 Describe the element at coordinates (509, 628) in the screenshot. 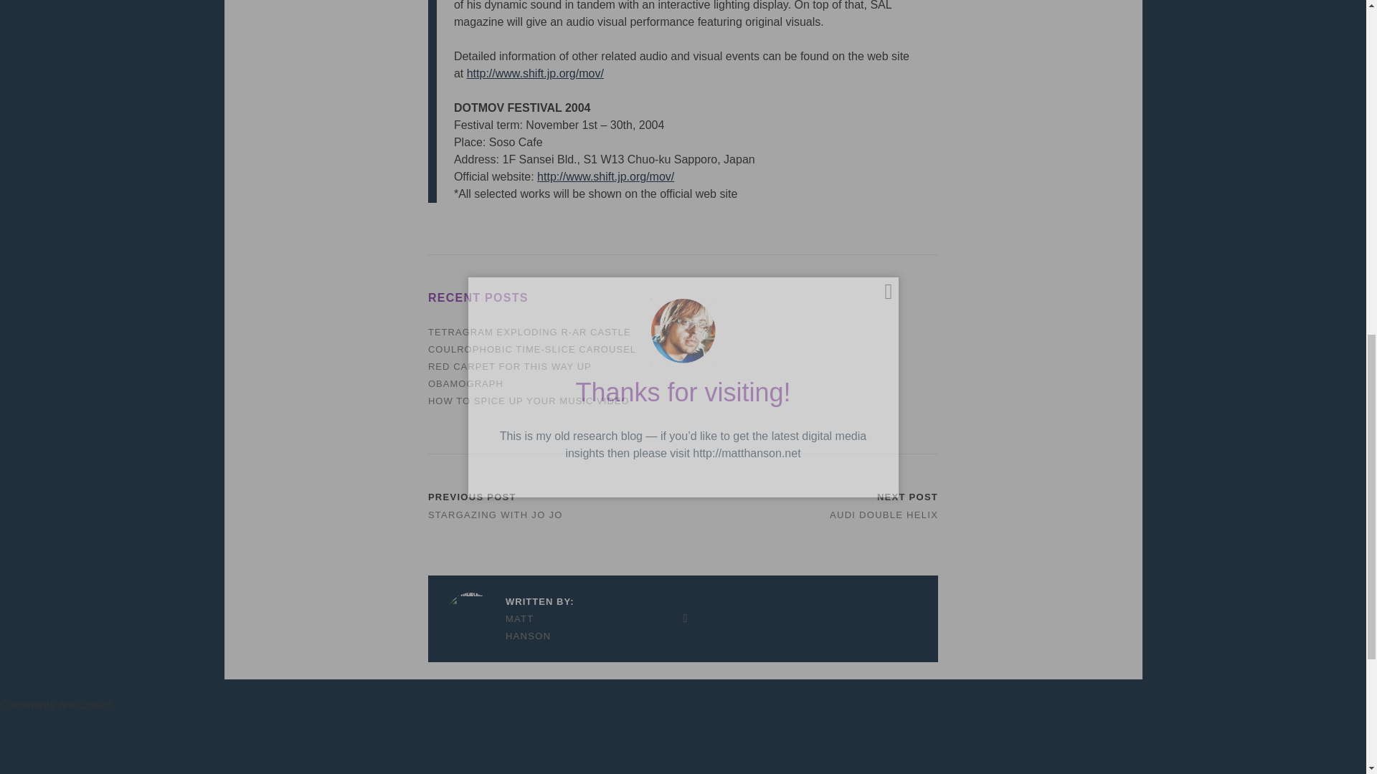

I see `Posts by Matt Hanson` at that location.